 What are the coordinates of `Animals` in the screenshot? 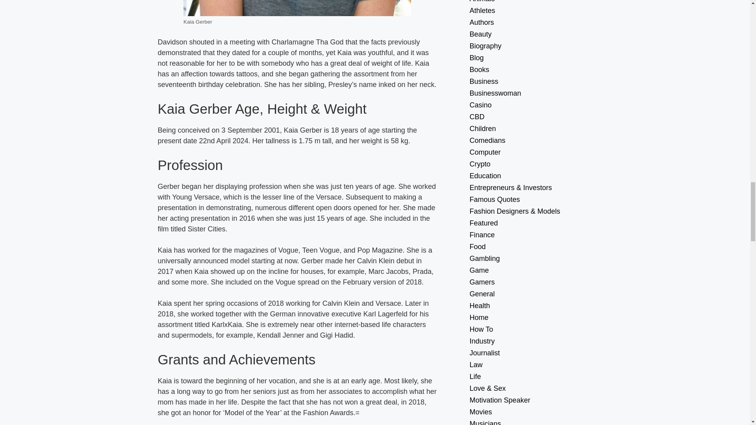 It's located at (532, 2).